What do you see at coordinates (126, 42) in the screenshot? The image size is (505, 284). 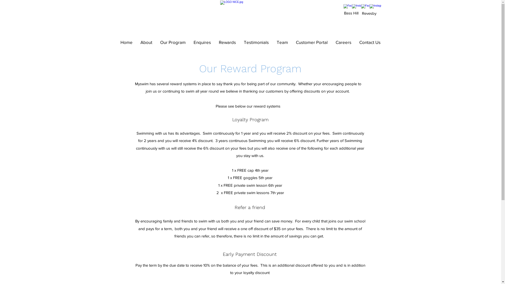 I see `Home` at bounding box center [126, 42].